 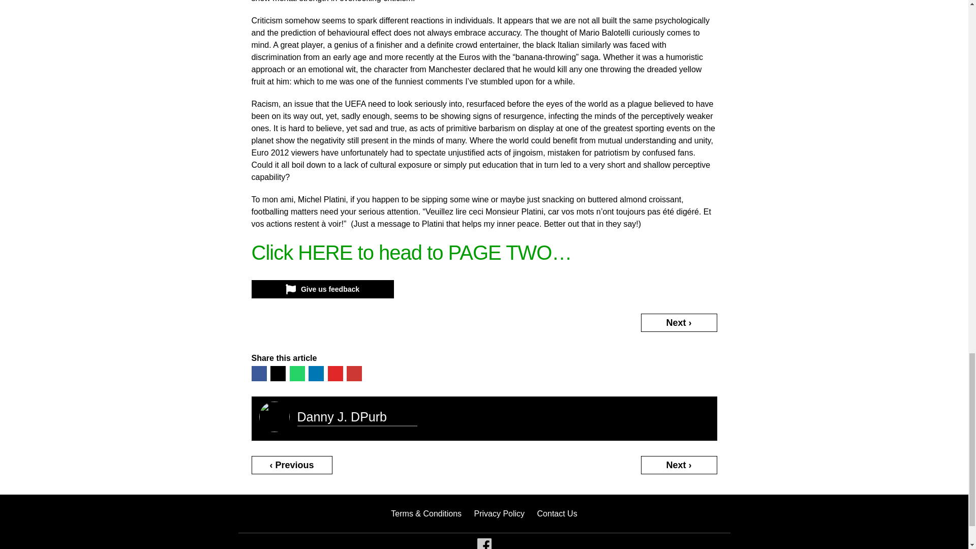 What do you see at coordinates (258, 373) in the screenshot?
I see `share on Facebook` at bounding box center [258, 373].